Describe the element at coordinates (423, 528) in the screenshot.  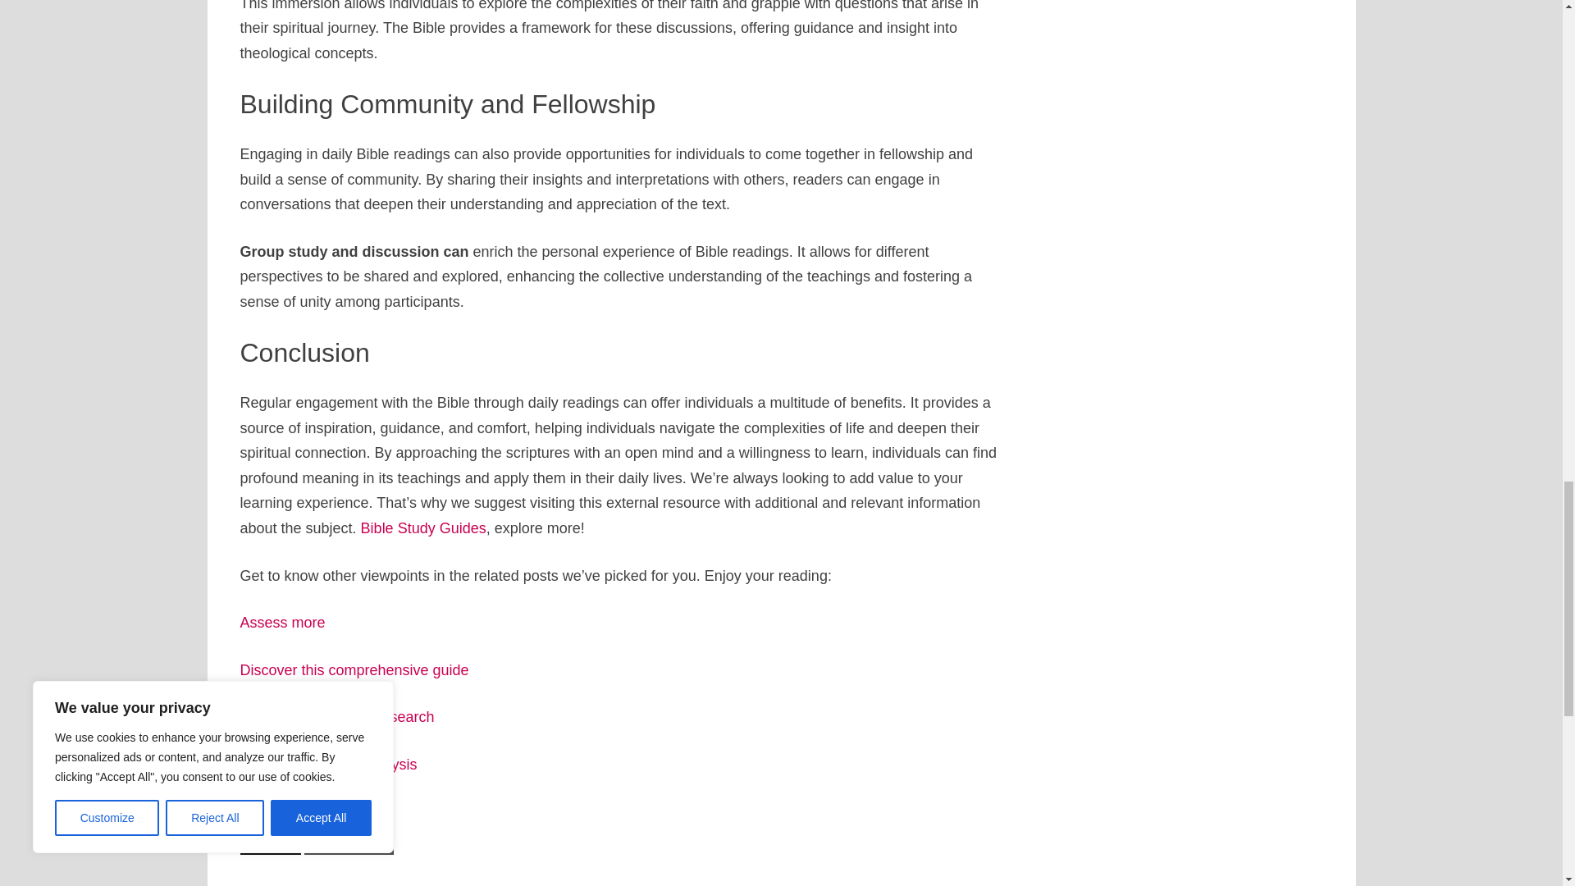
I see `Bible Study Guides` at that location.